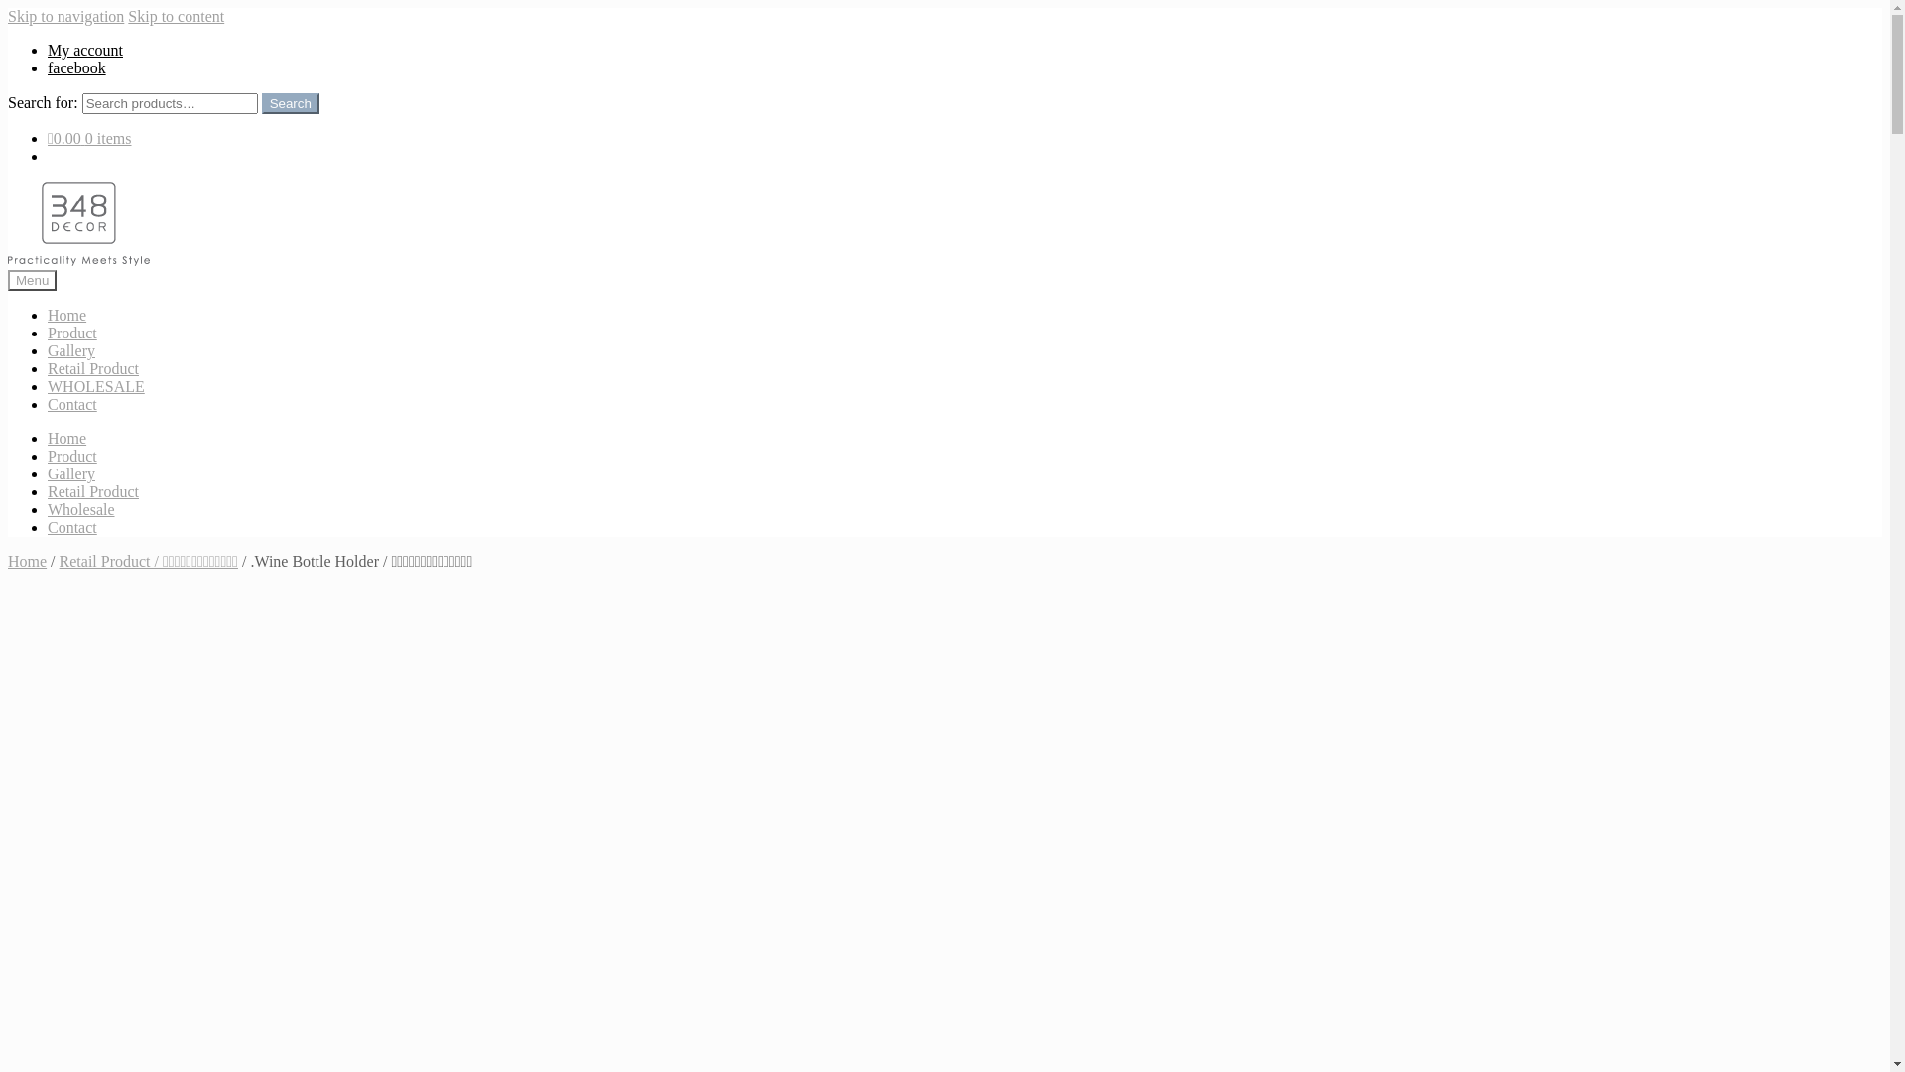  What do you see at coordinates (28, 562) in the screenshot?
I see `Home` at bounding box center [28, 562].